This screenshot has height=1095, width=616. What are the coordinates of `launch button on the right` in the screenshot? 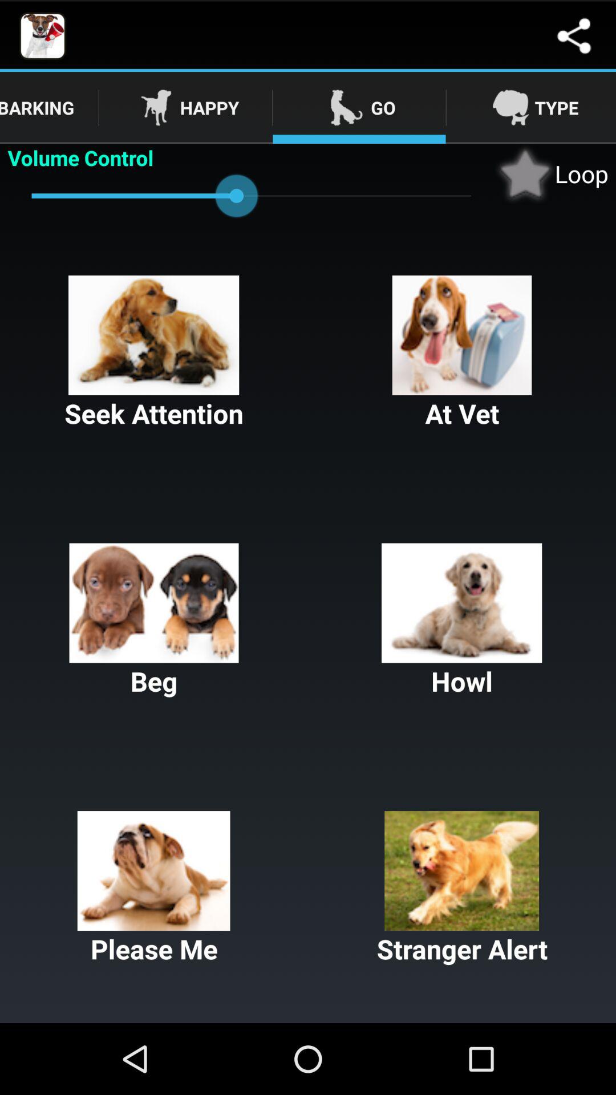 It's located at (462, 621).